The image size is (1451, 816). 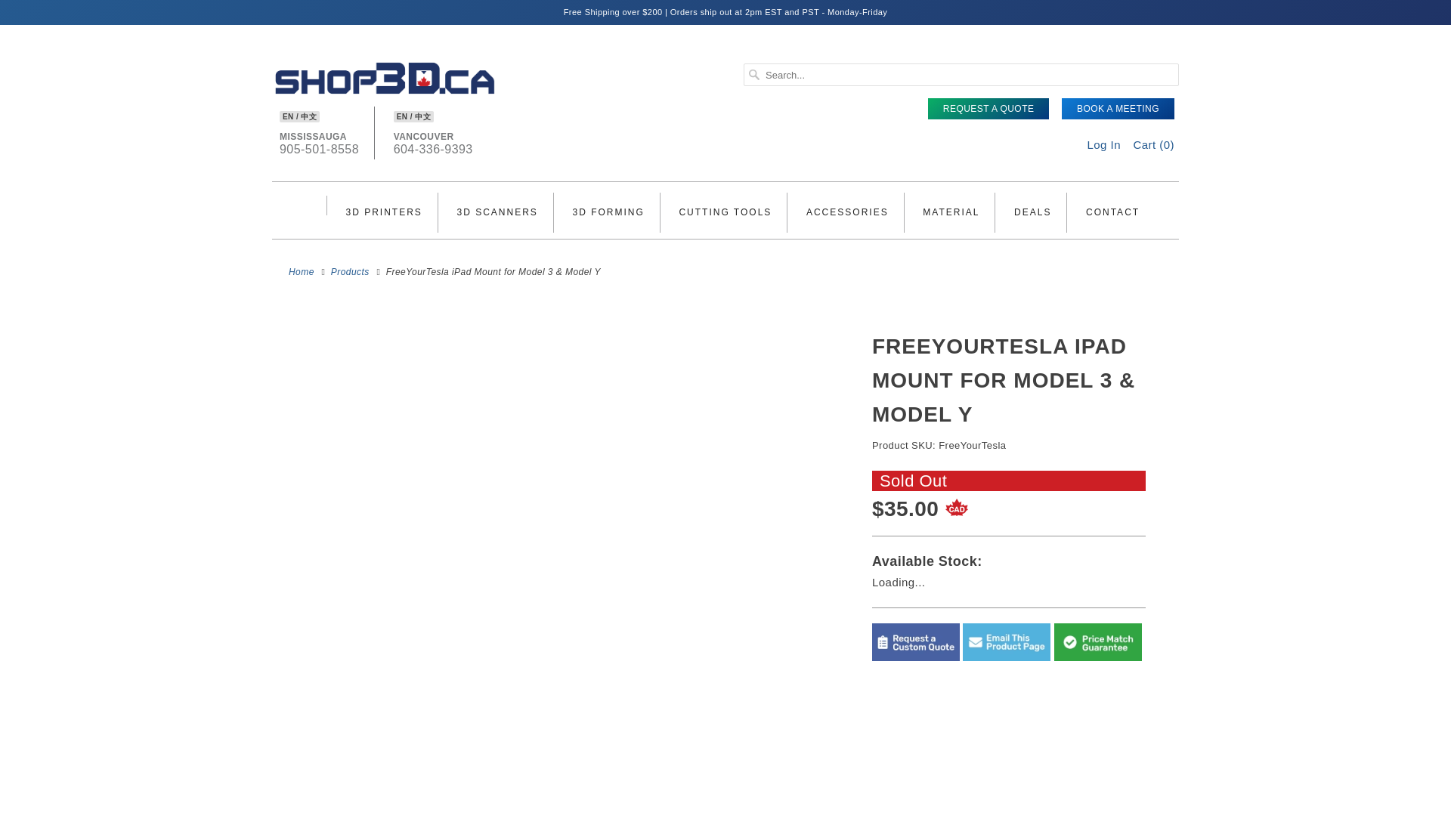 What do you see at coordinates (350, 272) in the screenshot?
I see `Shop3D.ca` at bounding box center [350, 272].